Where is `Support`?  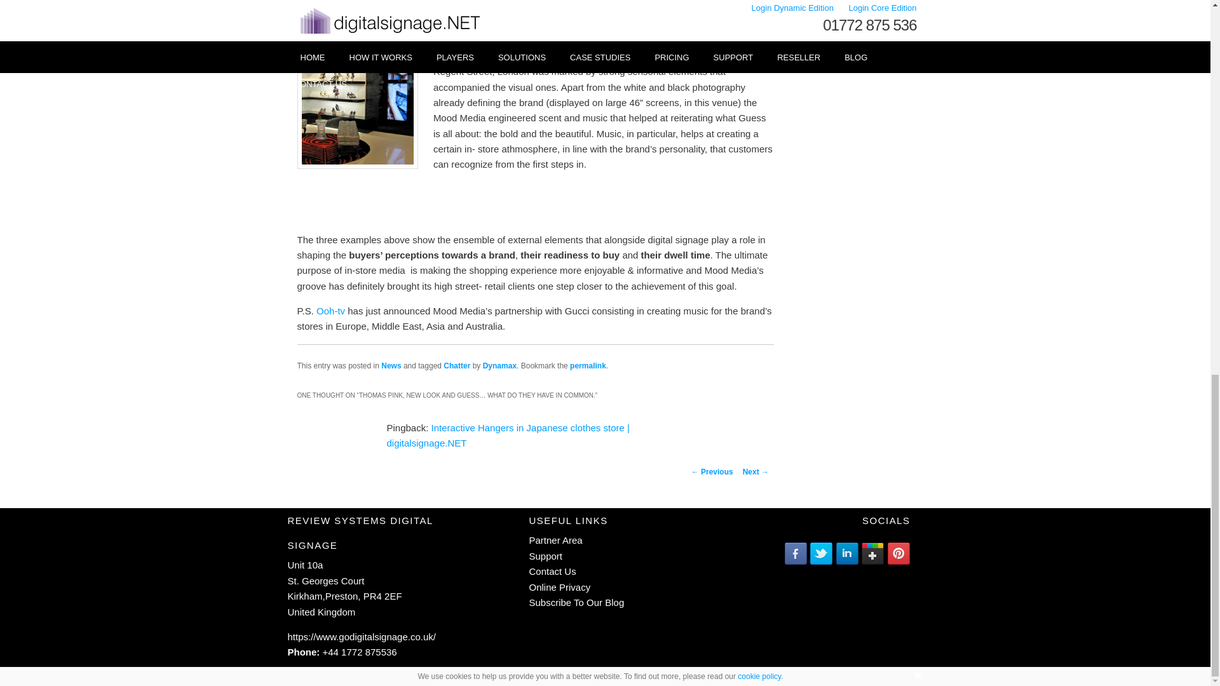 Support is located at coordinates (545, 556).